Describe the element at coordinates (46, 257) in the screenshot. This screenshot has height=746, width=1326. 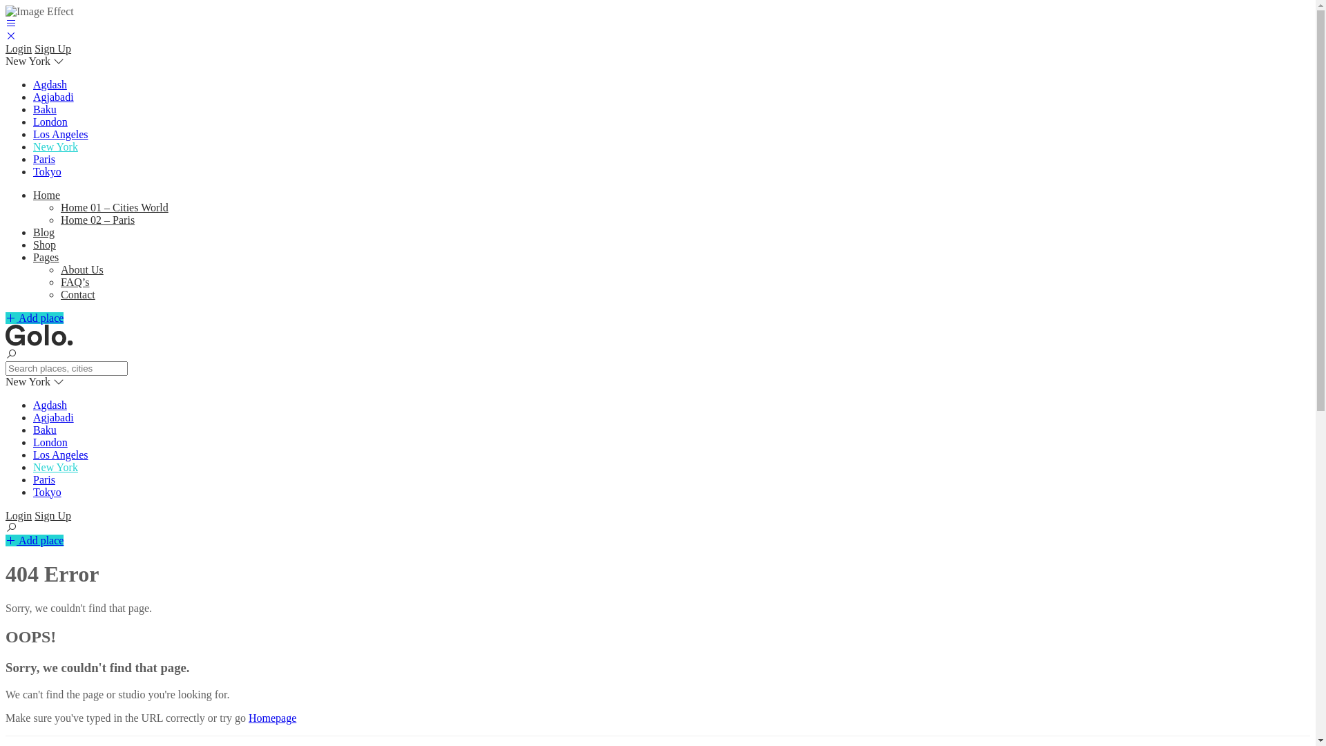
I see `Pages` at that location.